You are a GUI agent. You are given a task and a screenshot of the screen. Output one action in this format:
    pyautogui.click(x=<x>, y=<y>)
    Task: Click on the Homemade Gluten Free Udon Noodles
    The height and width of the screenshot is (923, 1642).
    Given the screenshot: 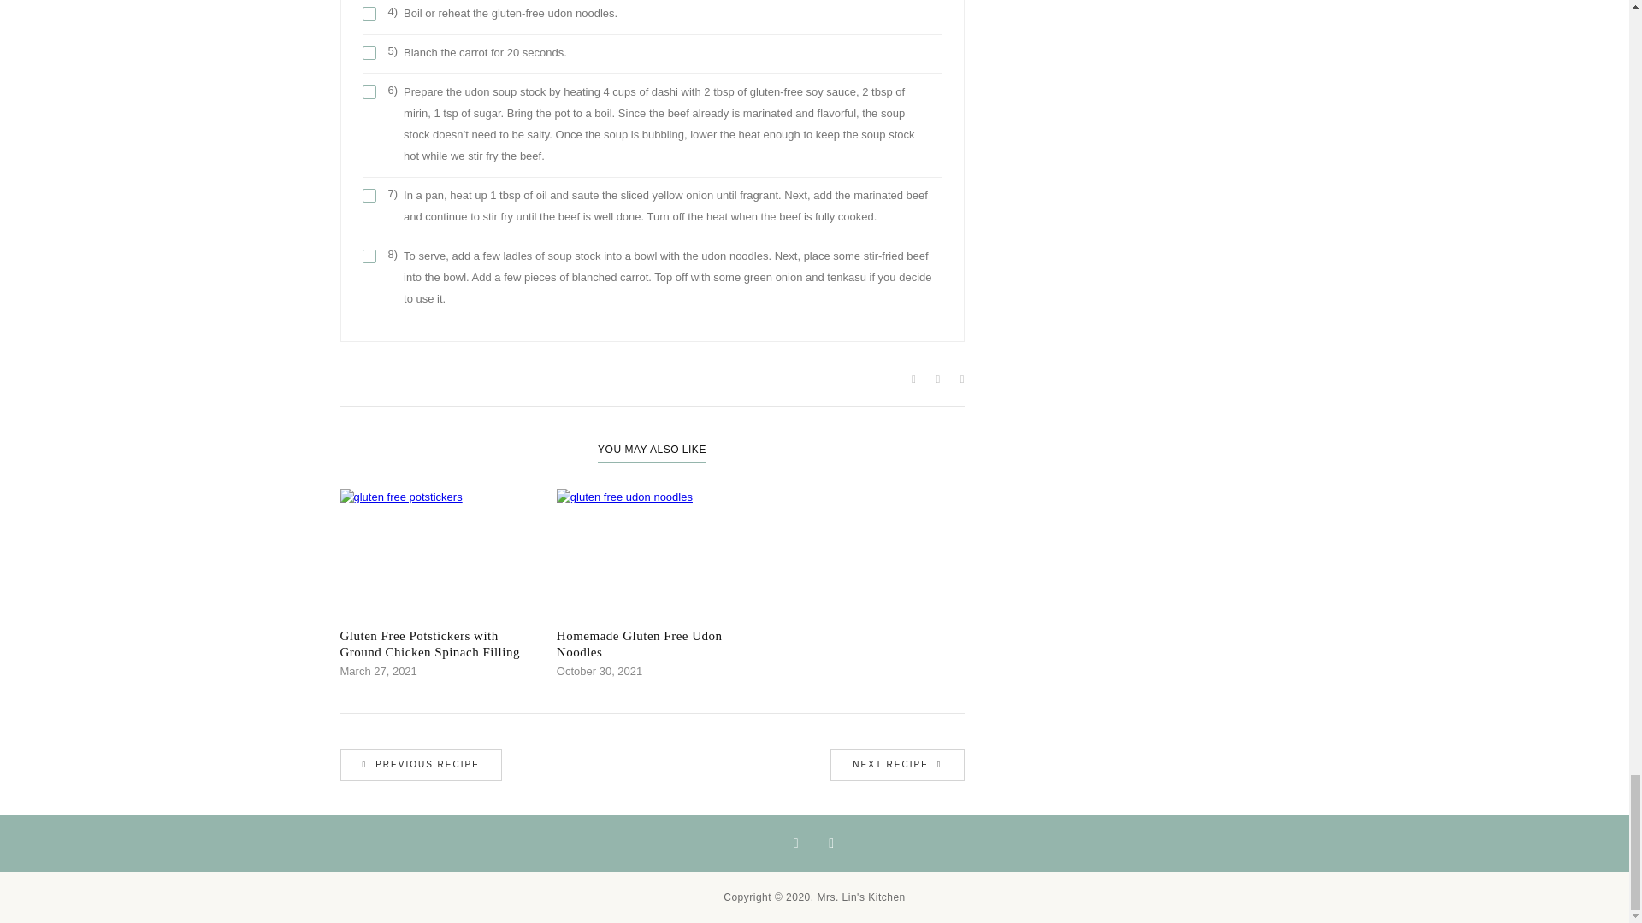 What is the action you would take?
    pyautogui.click(x=652, y=644)
    